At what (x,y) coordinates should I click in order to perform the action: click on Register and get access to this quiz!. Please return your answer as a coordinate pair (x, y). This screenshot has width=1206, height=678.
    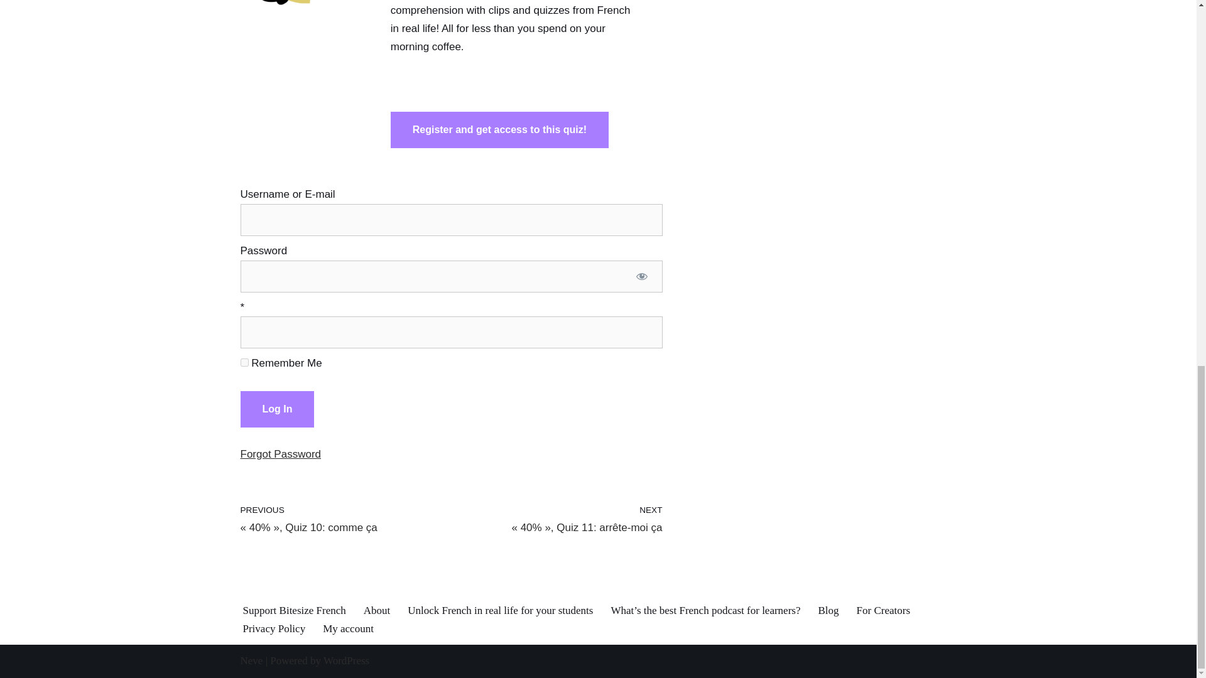
    Looking at the image, I should click on (500, 130).